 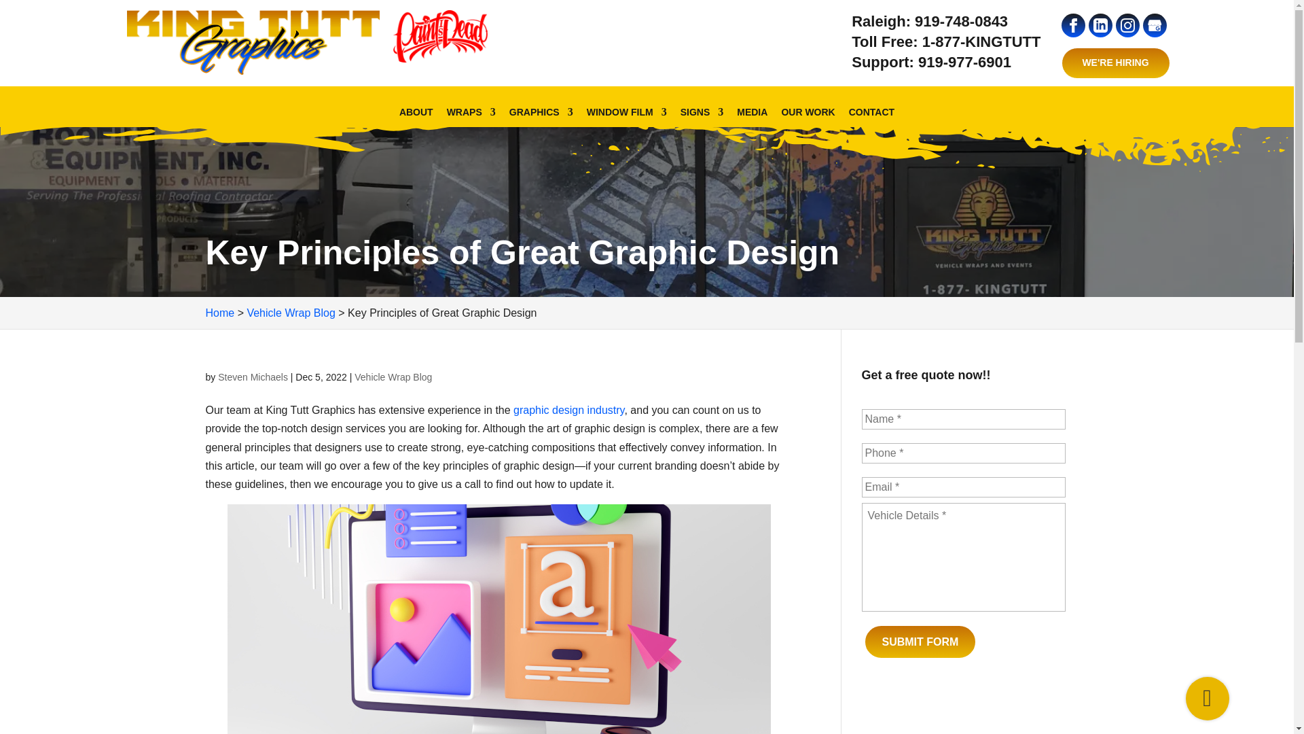 What do you see at coordinates (931, 63) in the screenshot?
I see `Support: 919-977-6901` at bounding box center [931, 63].